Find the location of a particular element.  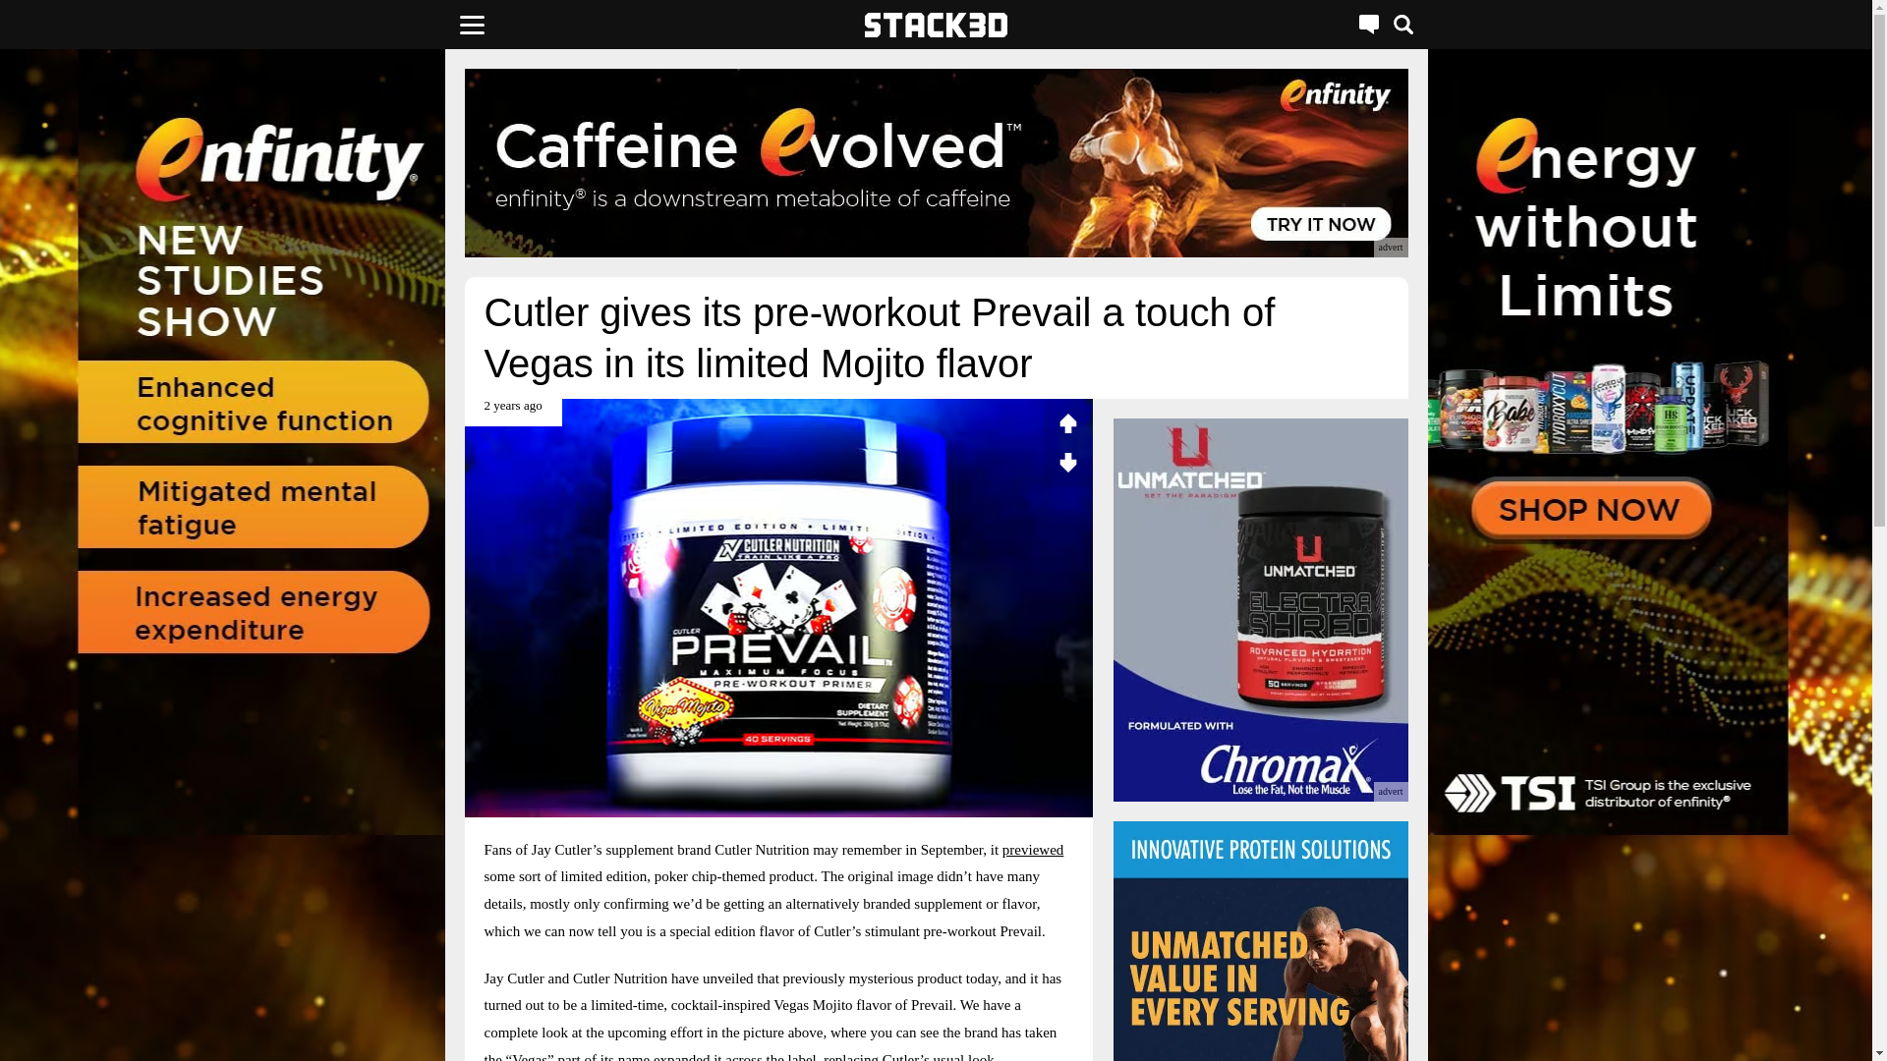

November 18th 2021 is located at coordinates (512, 413).